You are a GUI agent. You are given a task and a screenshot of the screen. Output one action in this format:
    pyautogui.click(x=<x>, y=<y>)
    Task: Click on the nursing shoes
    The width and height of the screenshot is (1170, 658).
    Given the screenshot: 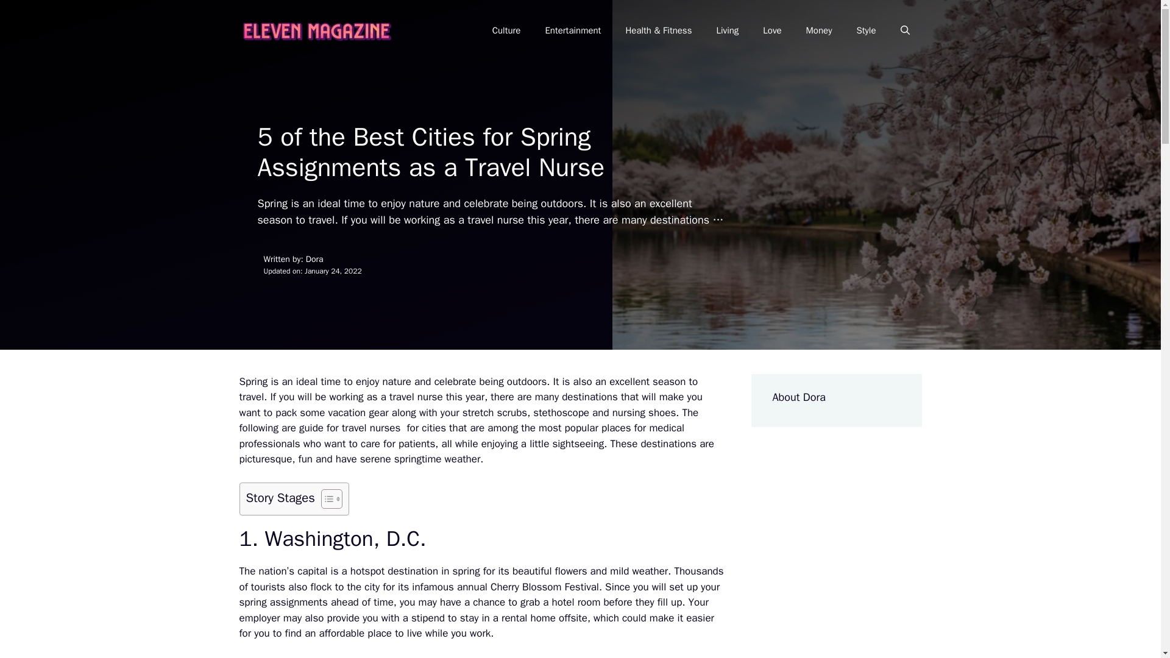 What is the action you would take?
    pyautogui.click(x=643, y=412)
    